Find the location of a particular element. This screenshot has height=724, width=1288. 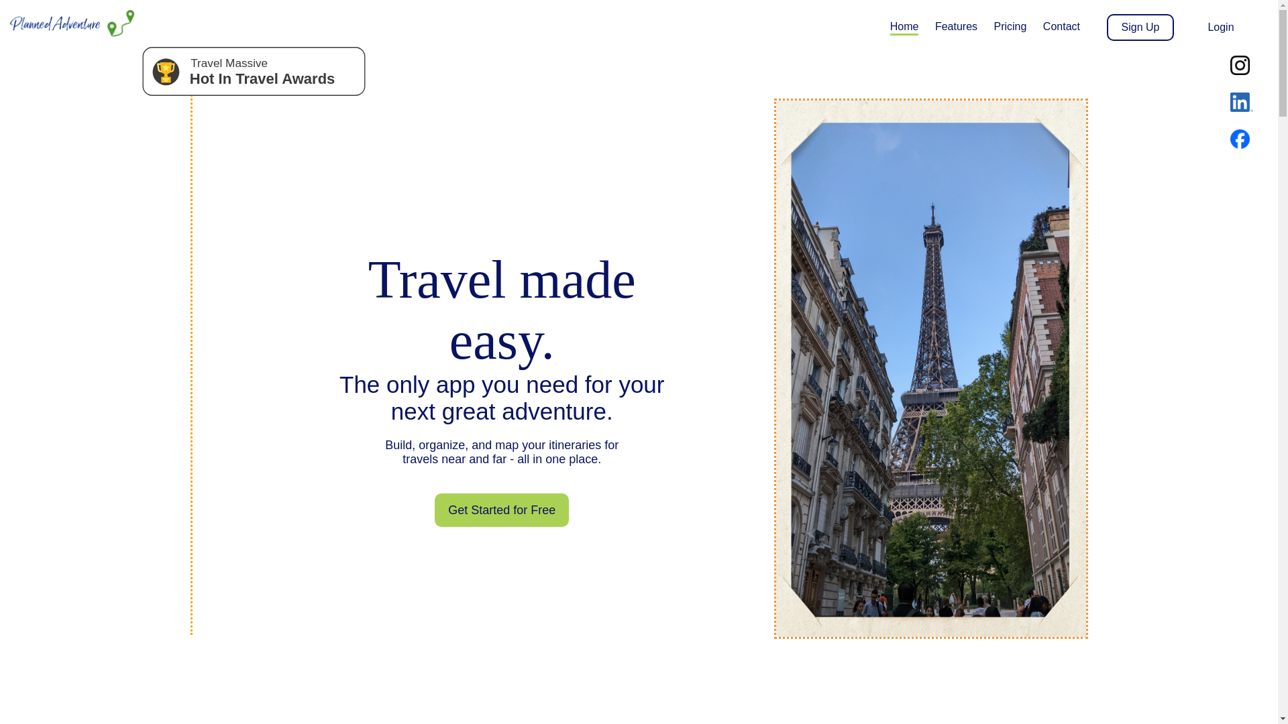

Login is located at coordinates (1221, 27).